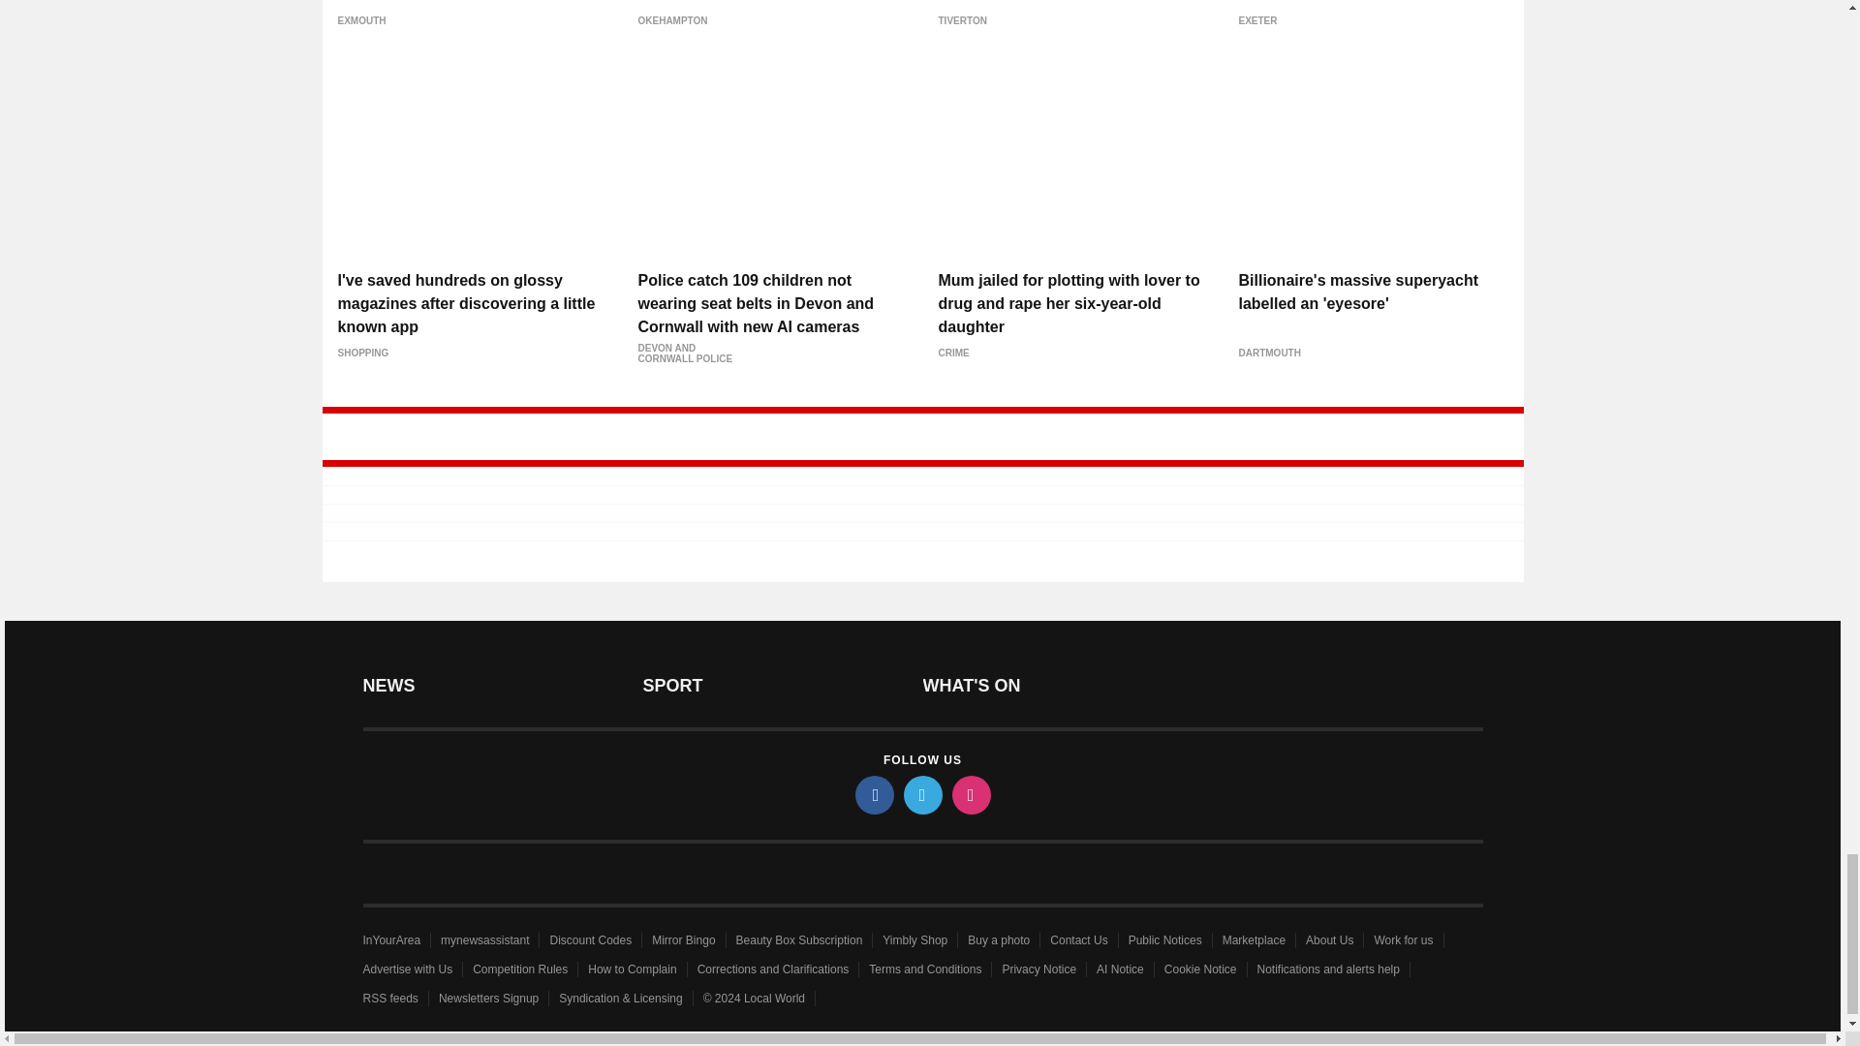 The width and height of the screenshot is (1860, 1046). Describe the element at coordinates (970, 795) in the screenshot. I see `instagram` at that location.